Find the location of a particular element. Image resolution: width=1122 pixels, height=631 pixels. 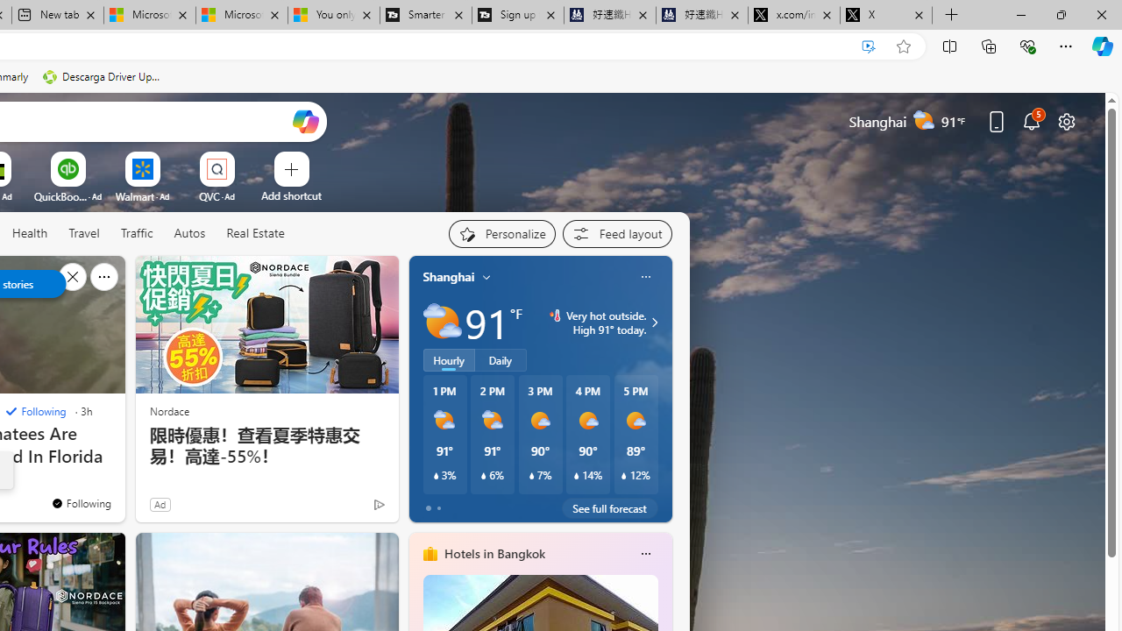

Real Estate is located at coordinates (255, 233).